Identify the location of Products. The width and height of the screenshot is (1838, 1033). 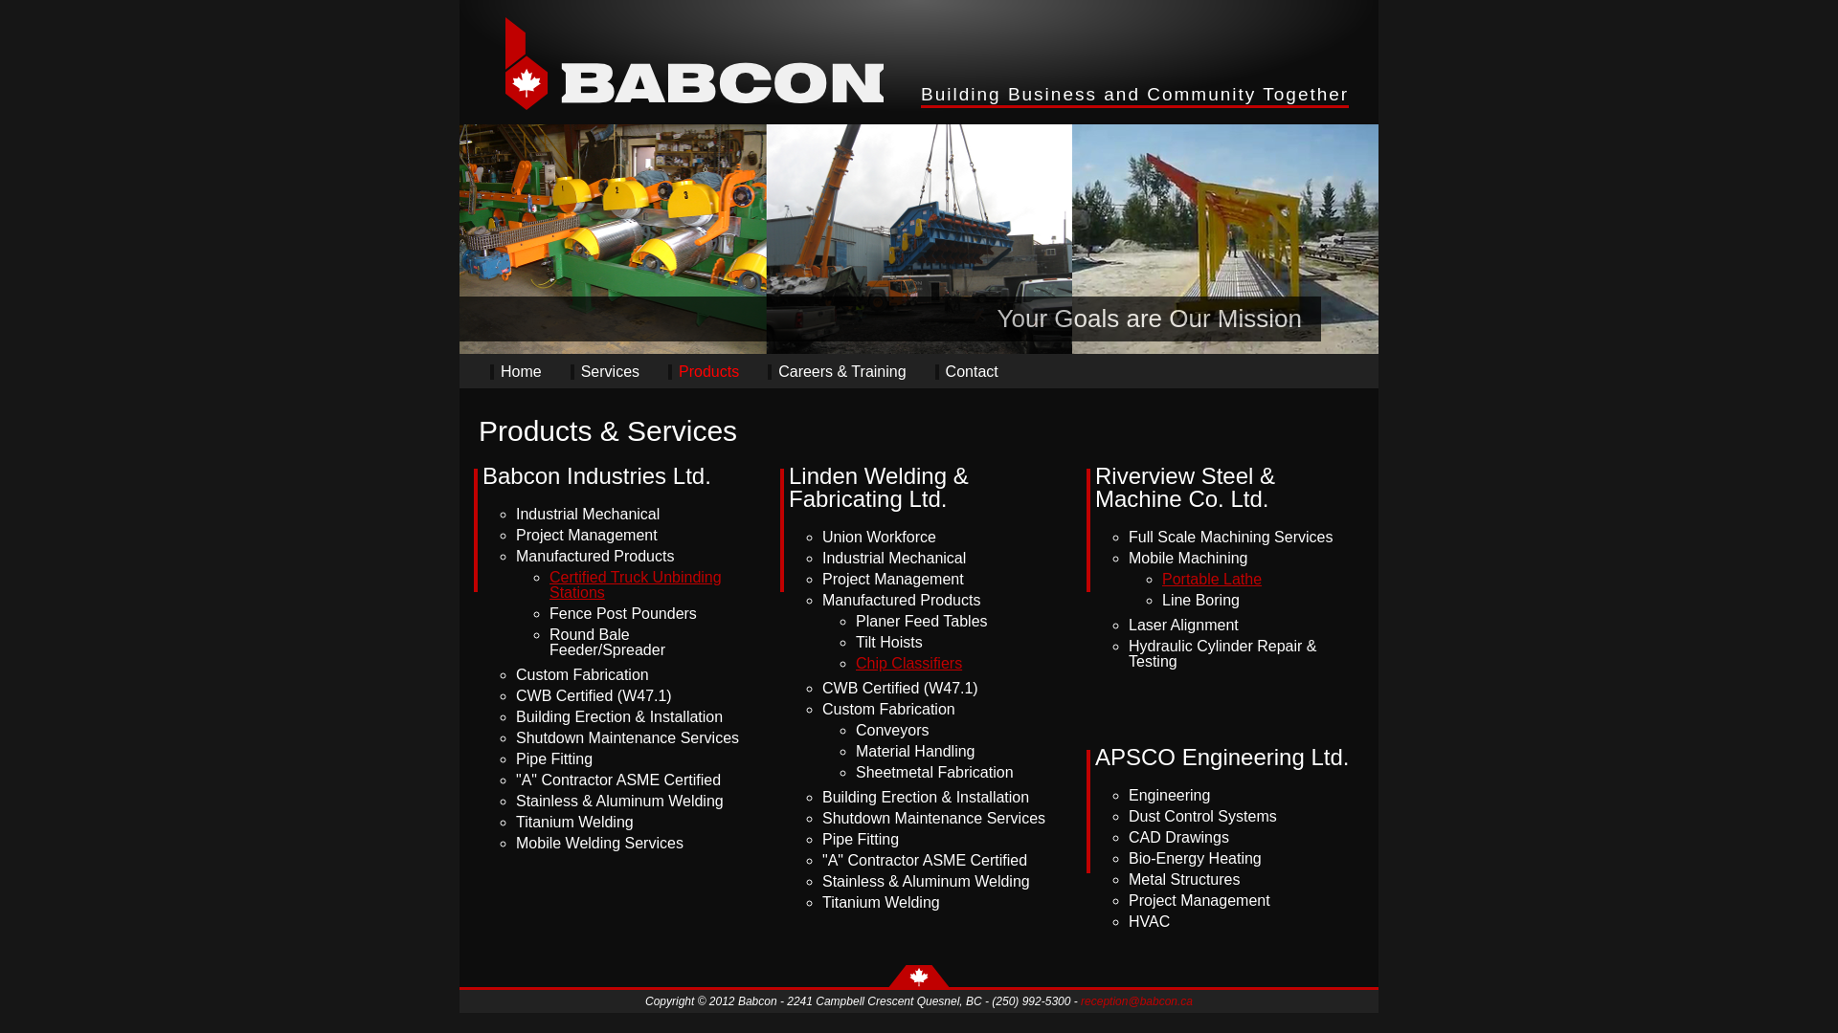
(704, 372).